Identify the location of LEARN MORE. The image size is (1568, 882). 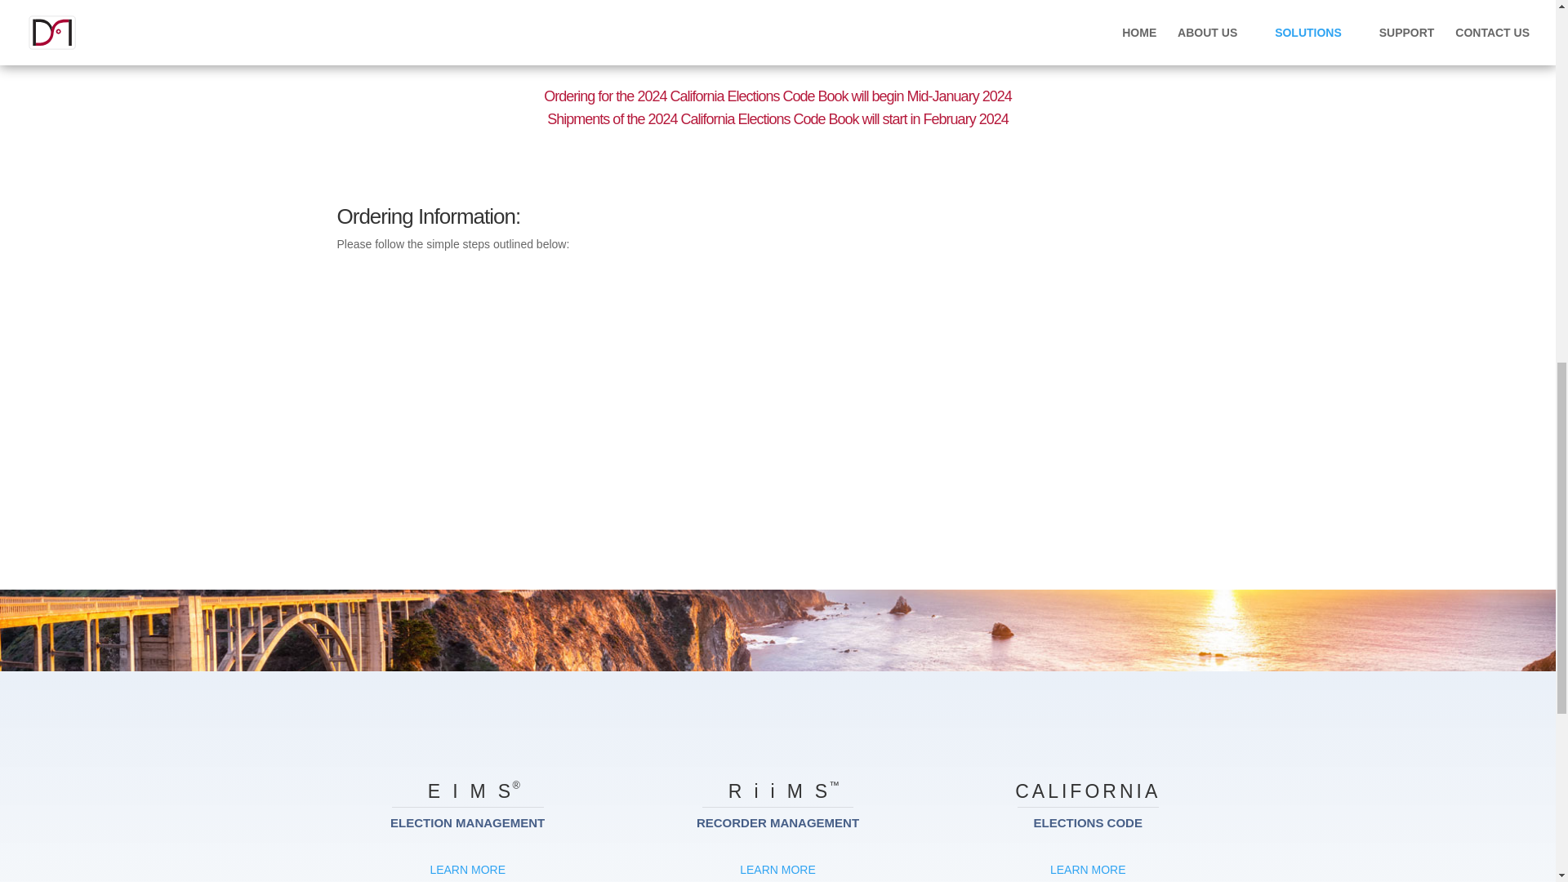
(467, 869).